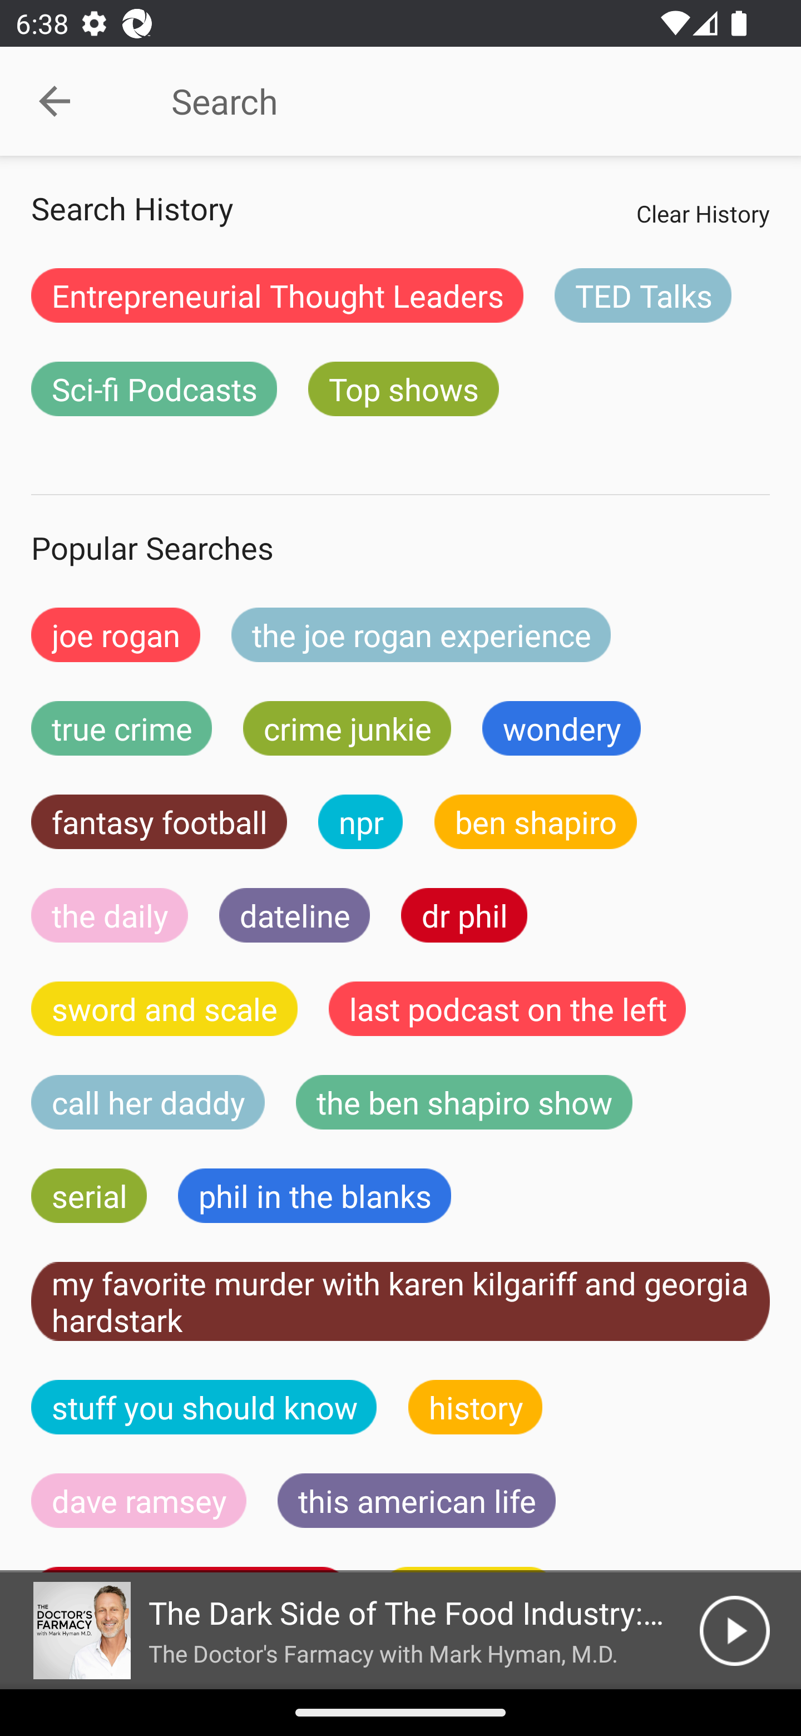 This screenshot has width=801, height=1736. Describe the element at coordinates (417, 1500) in the screenshot. I see `this american life` at that location.